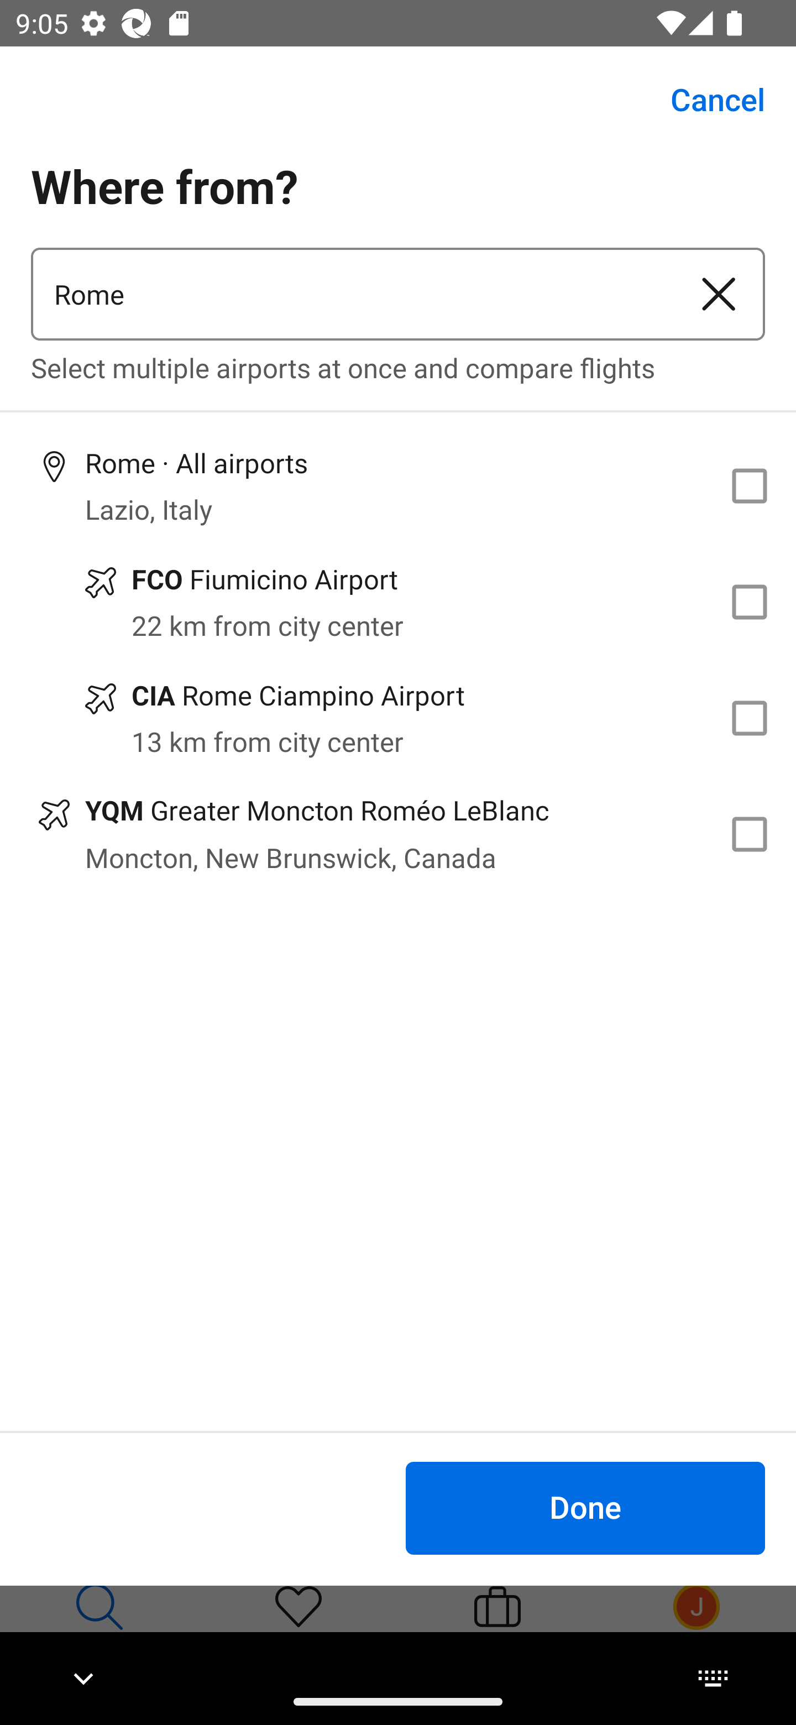  What do you see at coordinates (585, 1507) in the screenshot?
I see `Done` at bounding box center [585, 1507].